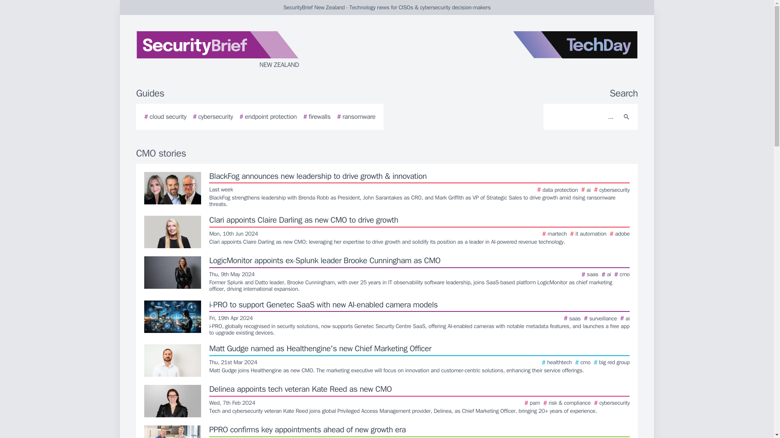 Image resolution: width=780 pixels, height=438 pixels. Describe the element at coordinates (233, 50) in the screenshot. I see `NEW ZEALAND` at that location.